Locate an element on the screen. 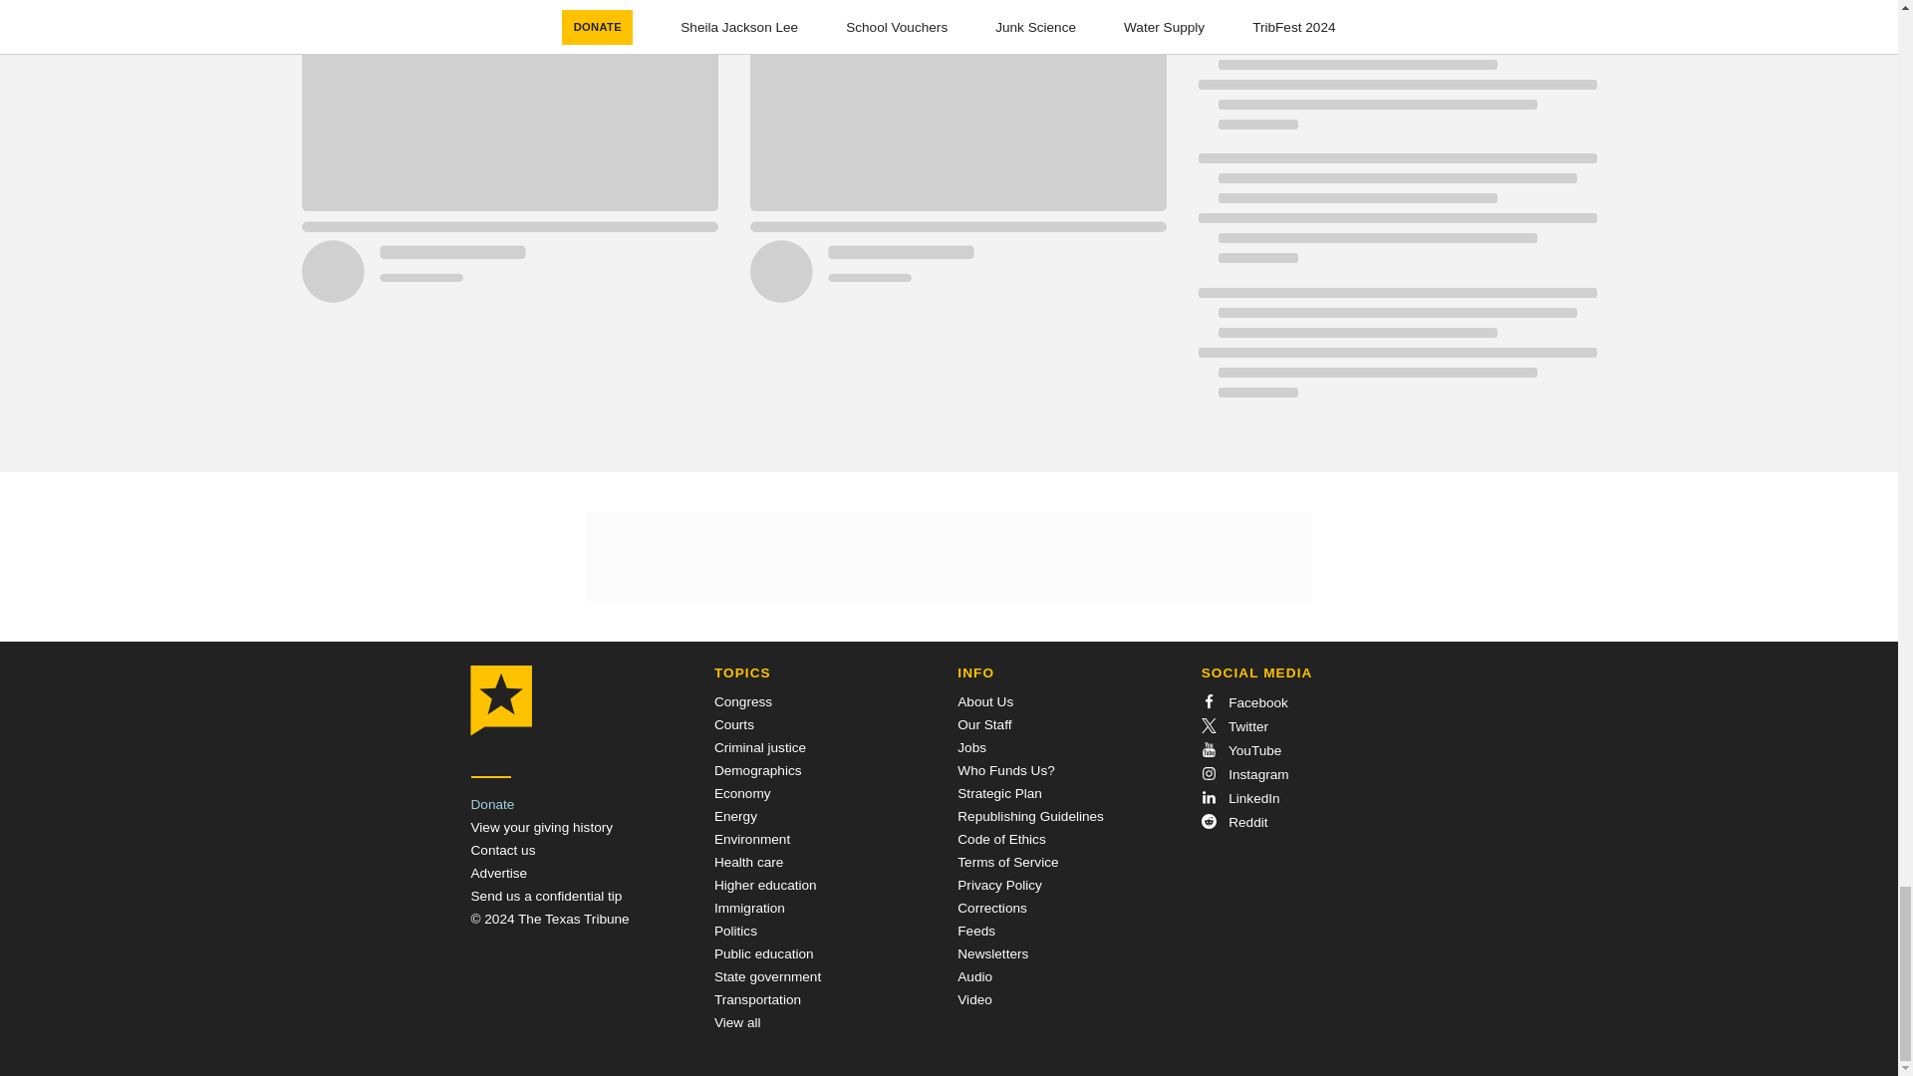 The width and height of the screenshot is (1913, 1076). Facebook is located at coordinates (1243, 701).